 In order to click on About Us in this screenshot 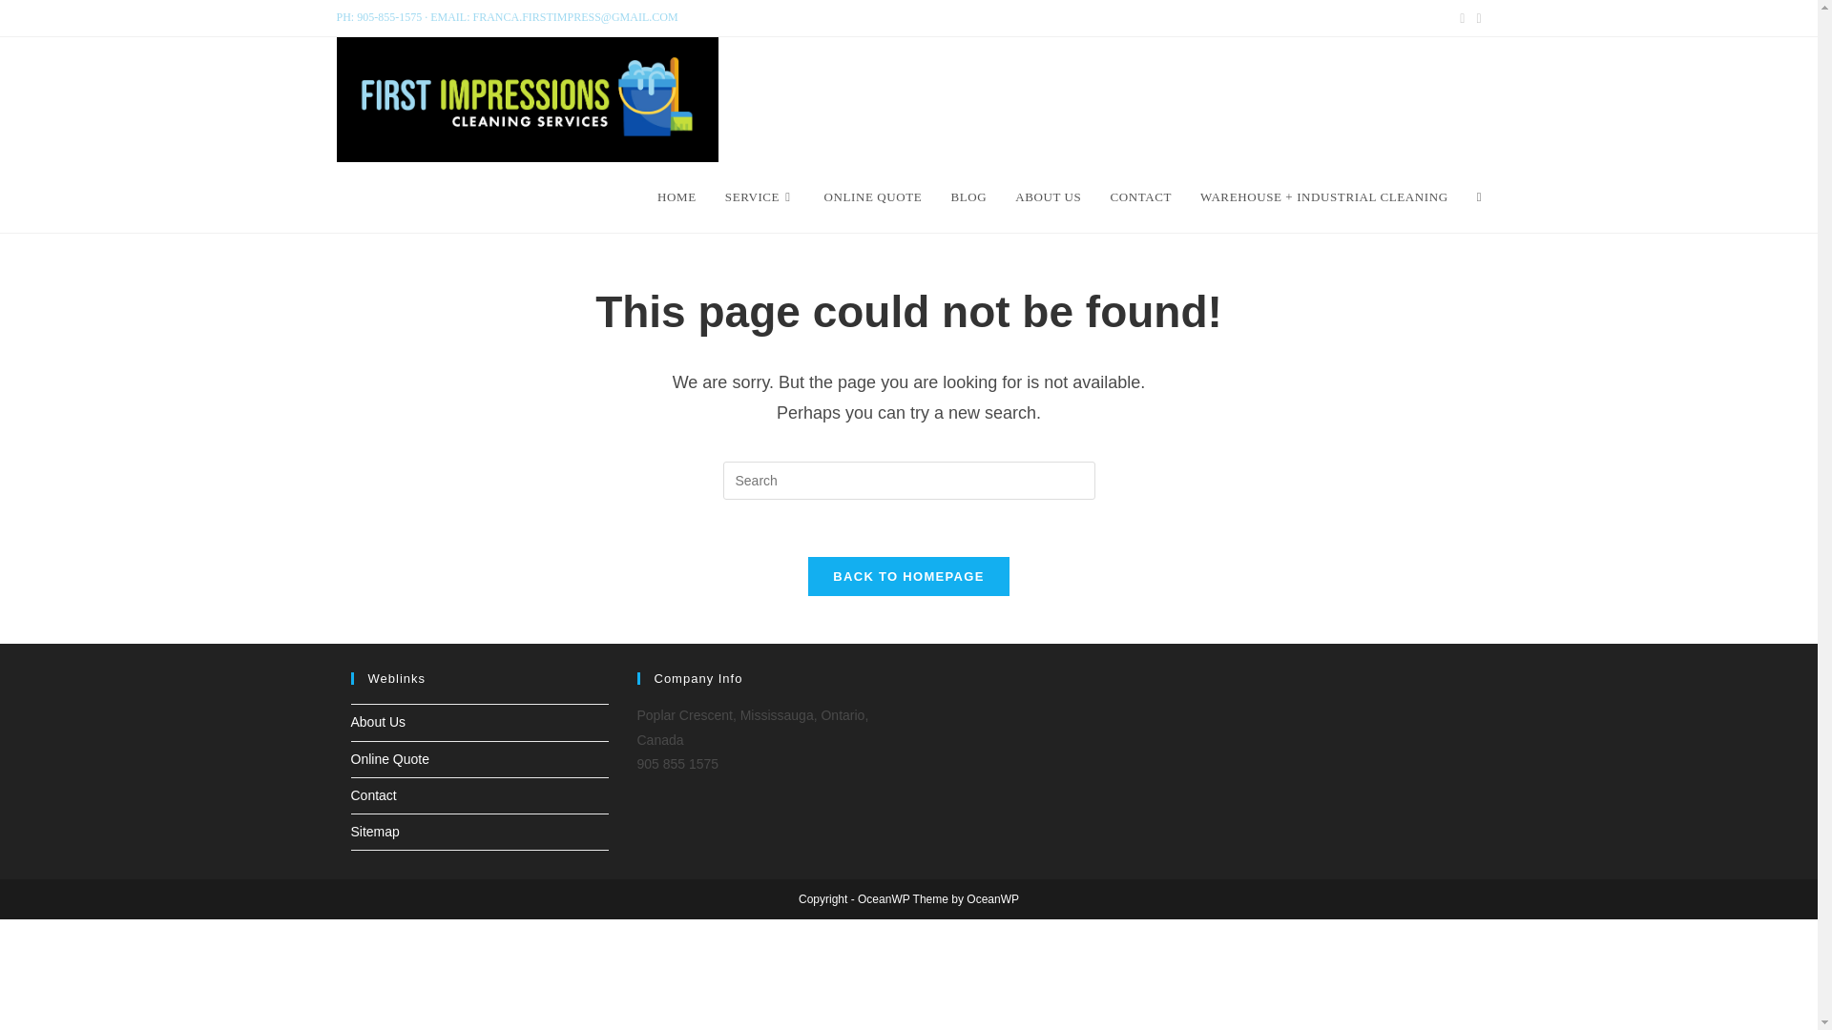, I will do `click(379, 721)`.